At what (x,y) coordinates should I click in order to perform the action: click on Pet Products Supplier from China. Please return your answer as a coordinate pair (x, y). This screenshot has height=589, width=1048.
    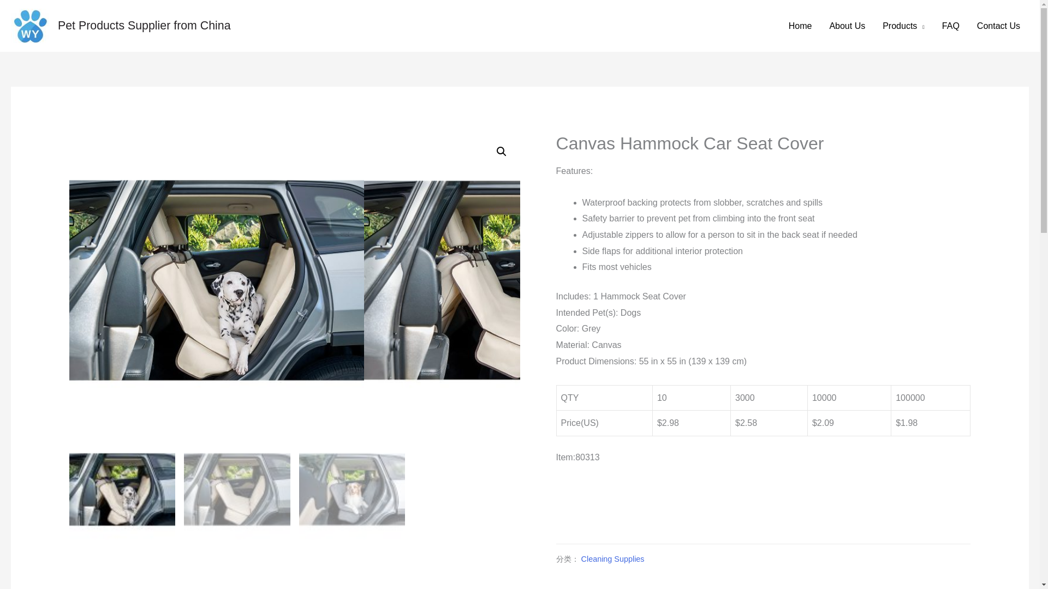
    Looking at the image, I should click on (144, 25).